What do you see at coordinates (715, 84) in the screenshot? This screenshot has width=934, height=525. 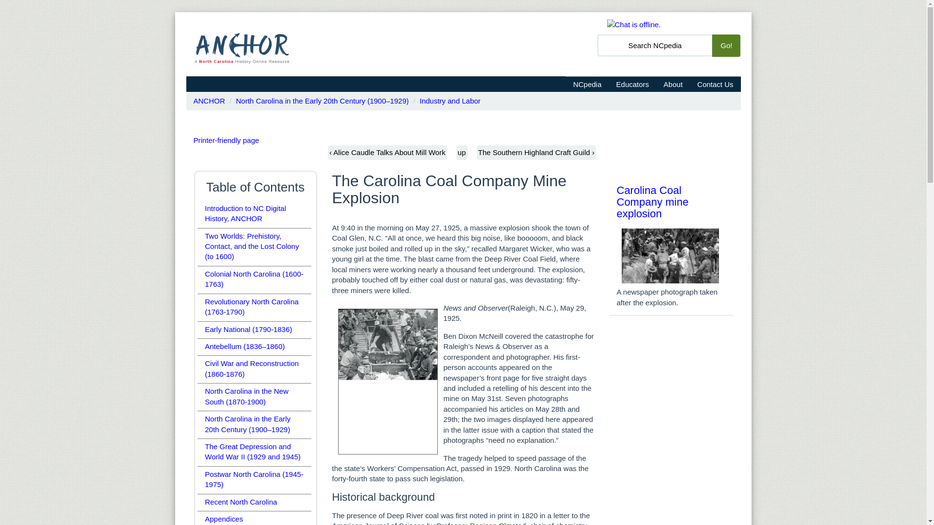 I see `Contact Us` at bounding box center [715, 84].